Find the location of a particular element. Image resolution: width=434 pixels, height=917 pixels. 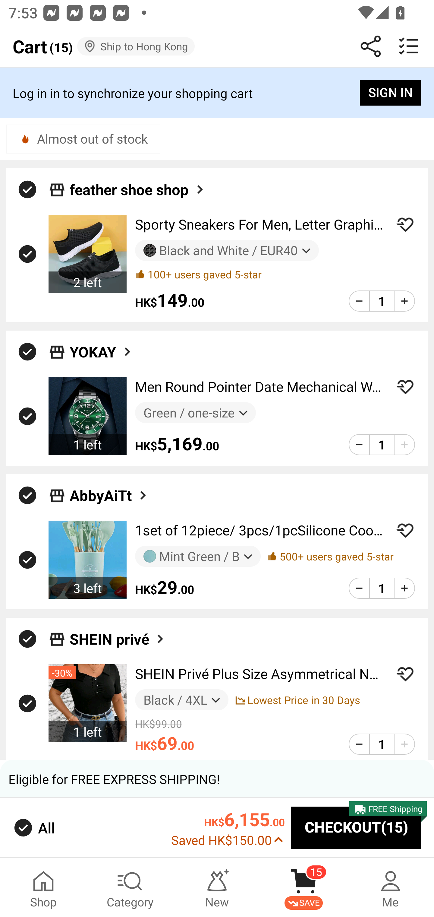

Almost out of stock is located at coordinates (83, 139).